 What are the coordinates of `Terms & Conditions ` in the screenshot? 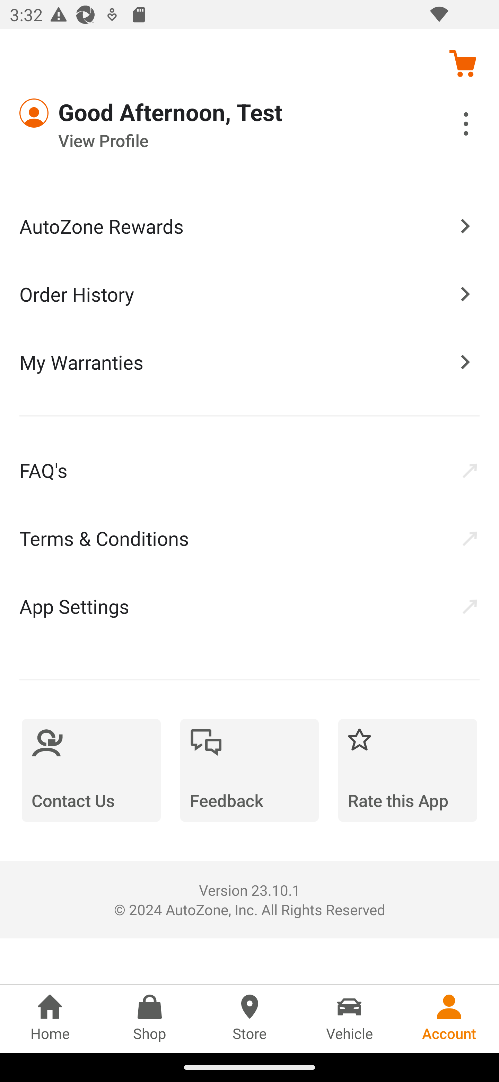 It's located at (249, 538).